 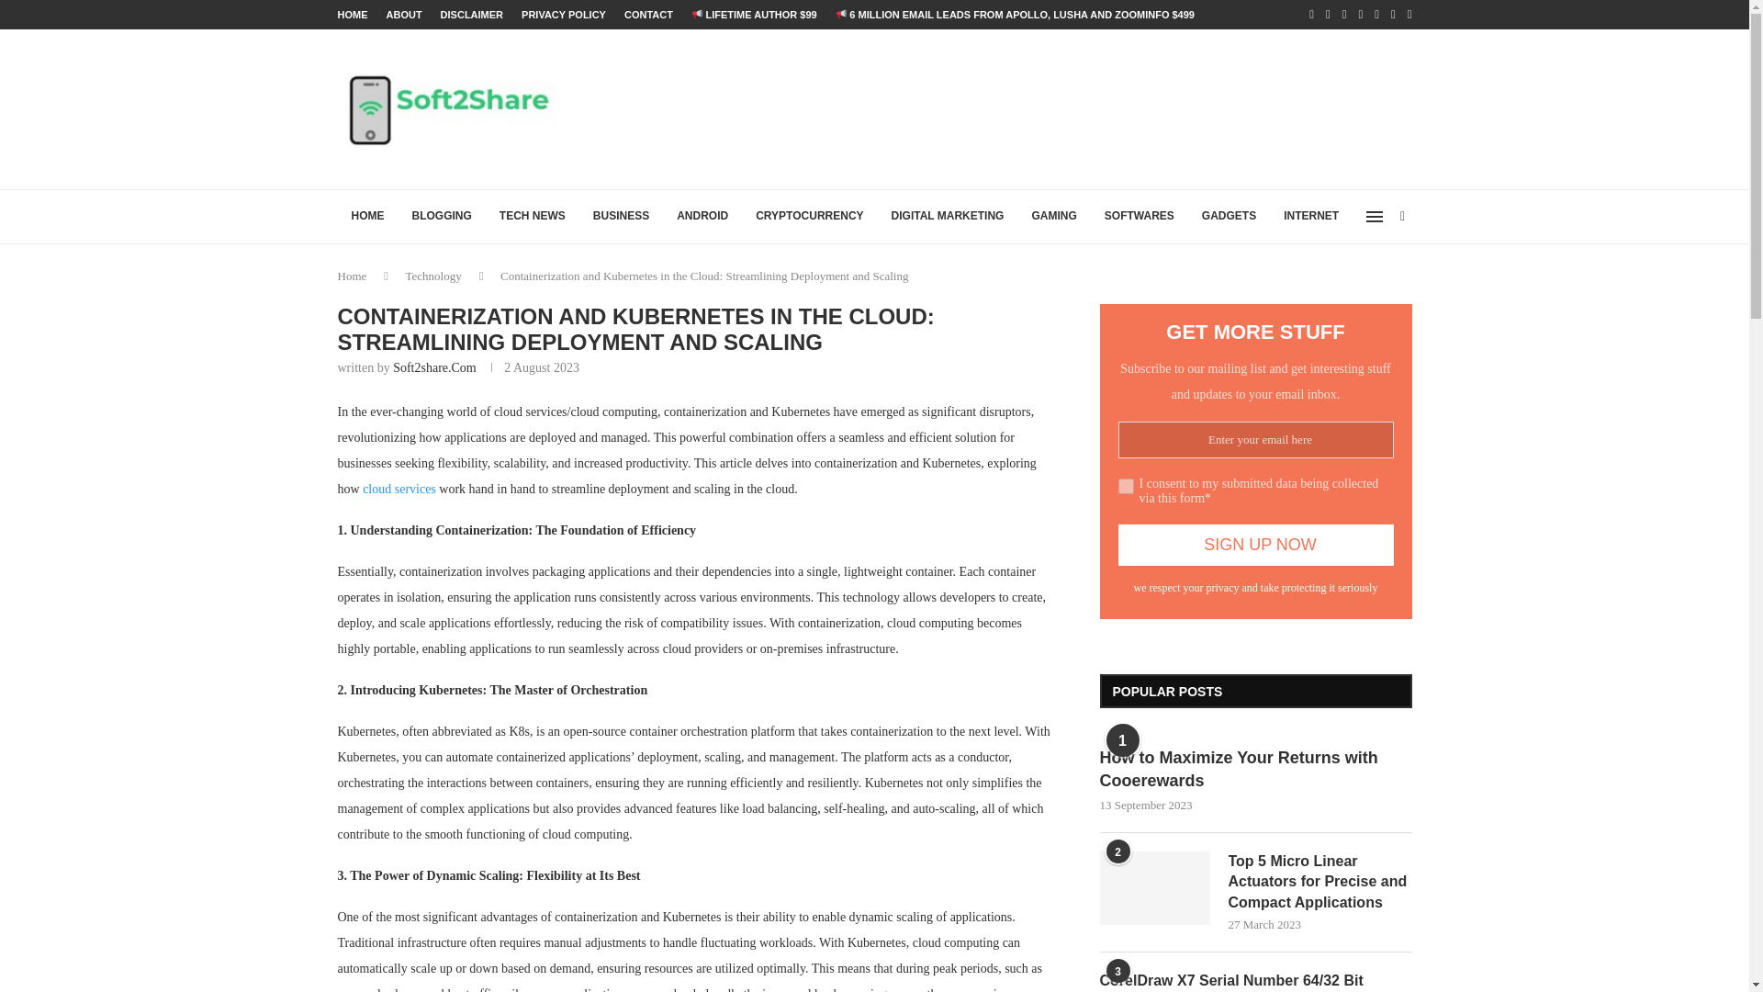 I want to click on Sign Up Now, so click(x=1256, y=545).